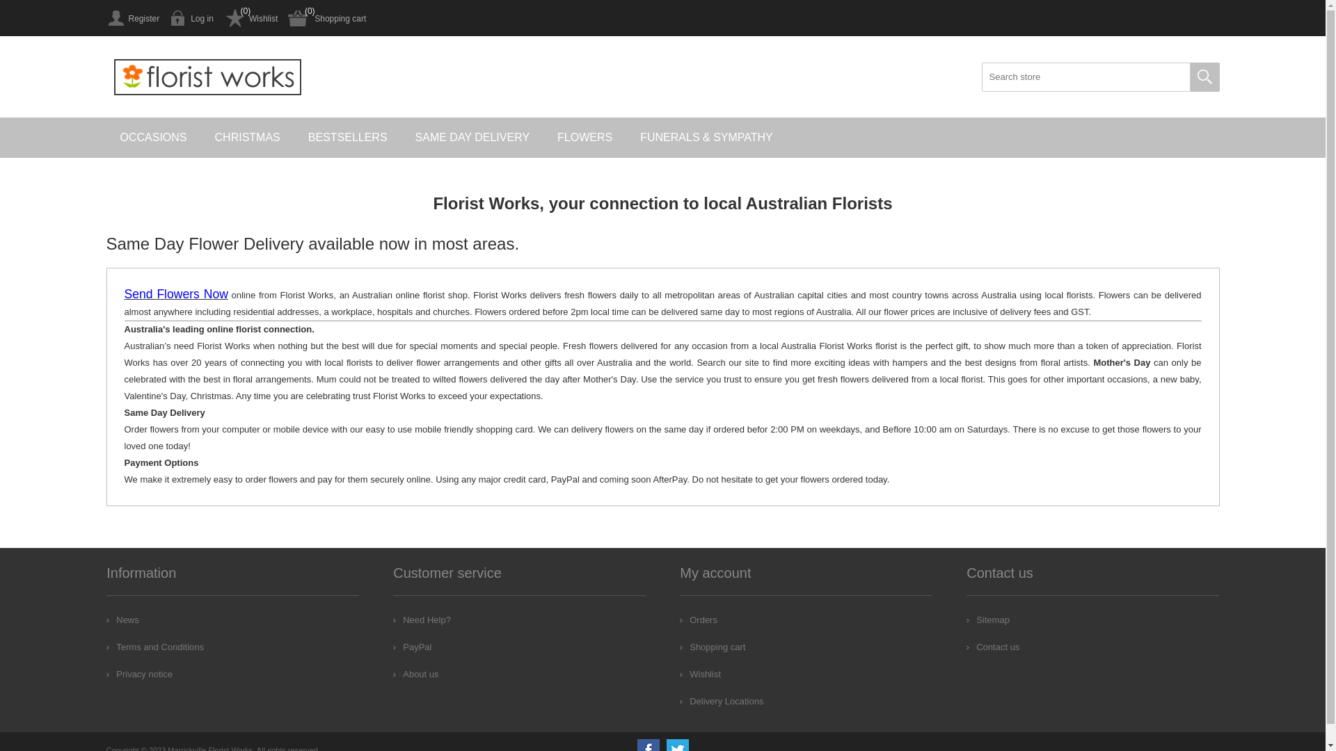 The height and width of the screenshot is (751, 1336). Describe the element at coordinates (250, 18) in the screenshot. I see `Wishlist` at that location.